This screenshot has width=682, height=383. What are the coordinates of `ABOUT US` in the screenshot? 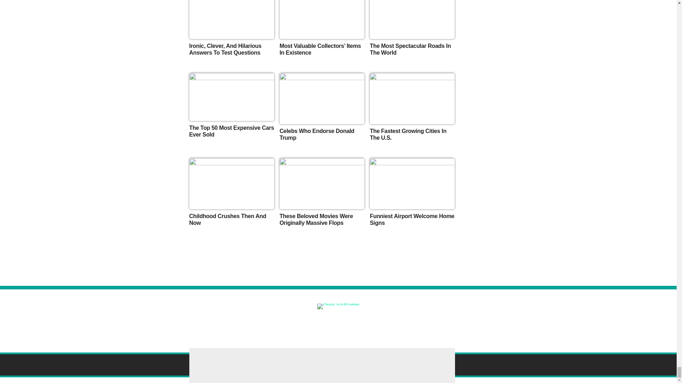 It's located at (150, 323).